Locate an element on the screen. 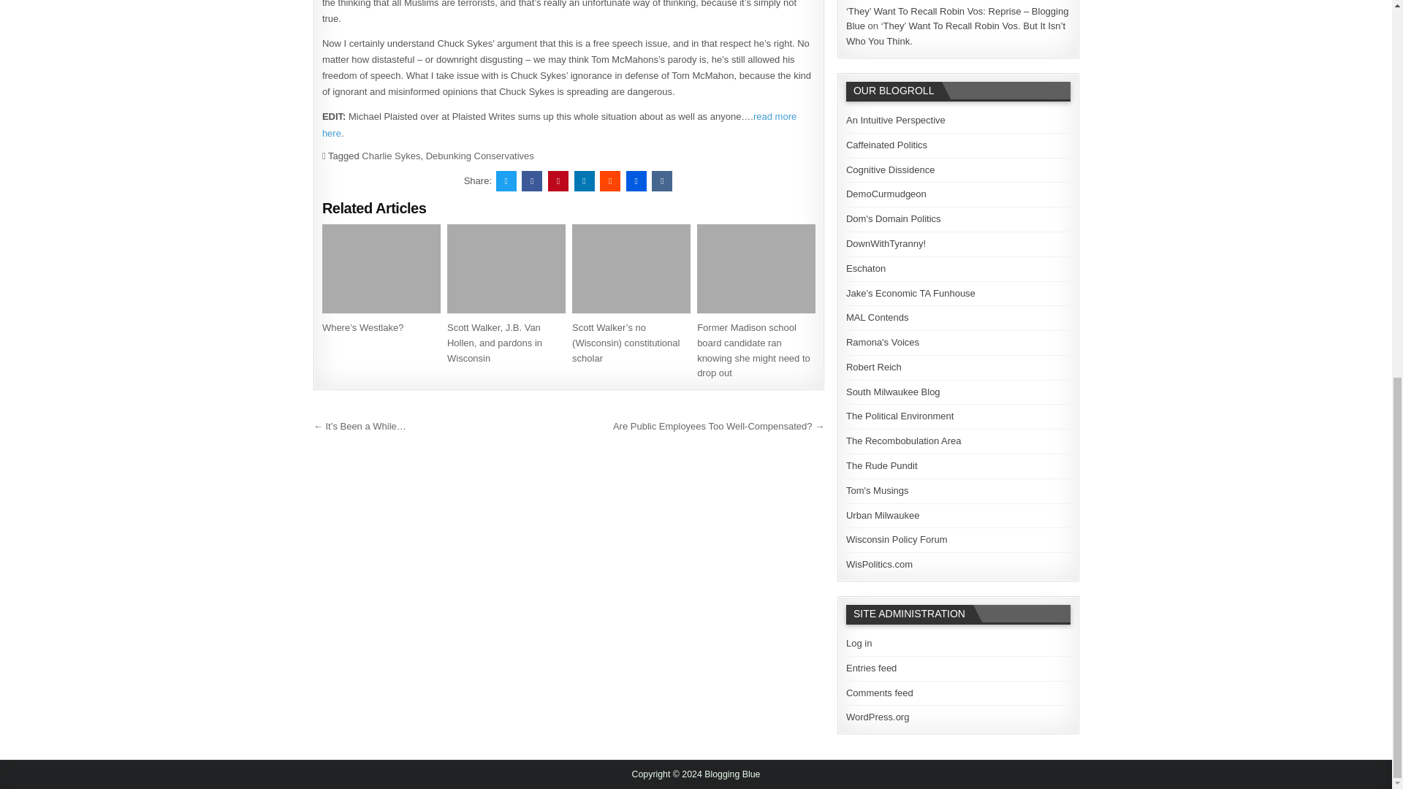 The height and width of the screenshot is (789, 1403). Debunking Conservatives is located at coordinates (480, 156).